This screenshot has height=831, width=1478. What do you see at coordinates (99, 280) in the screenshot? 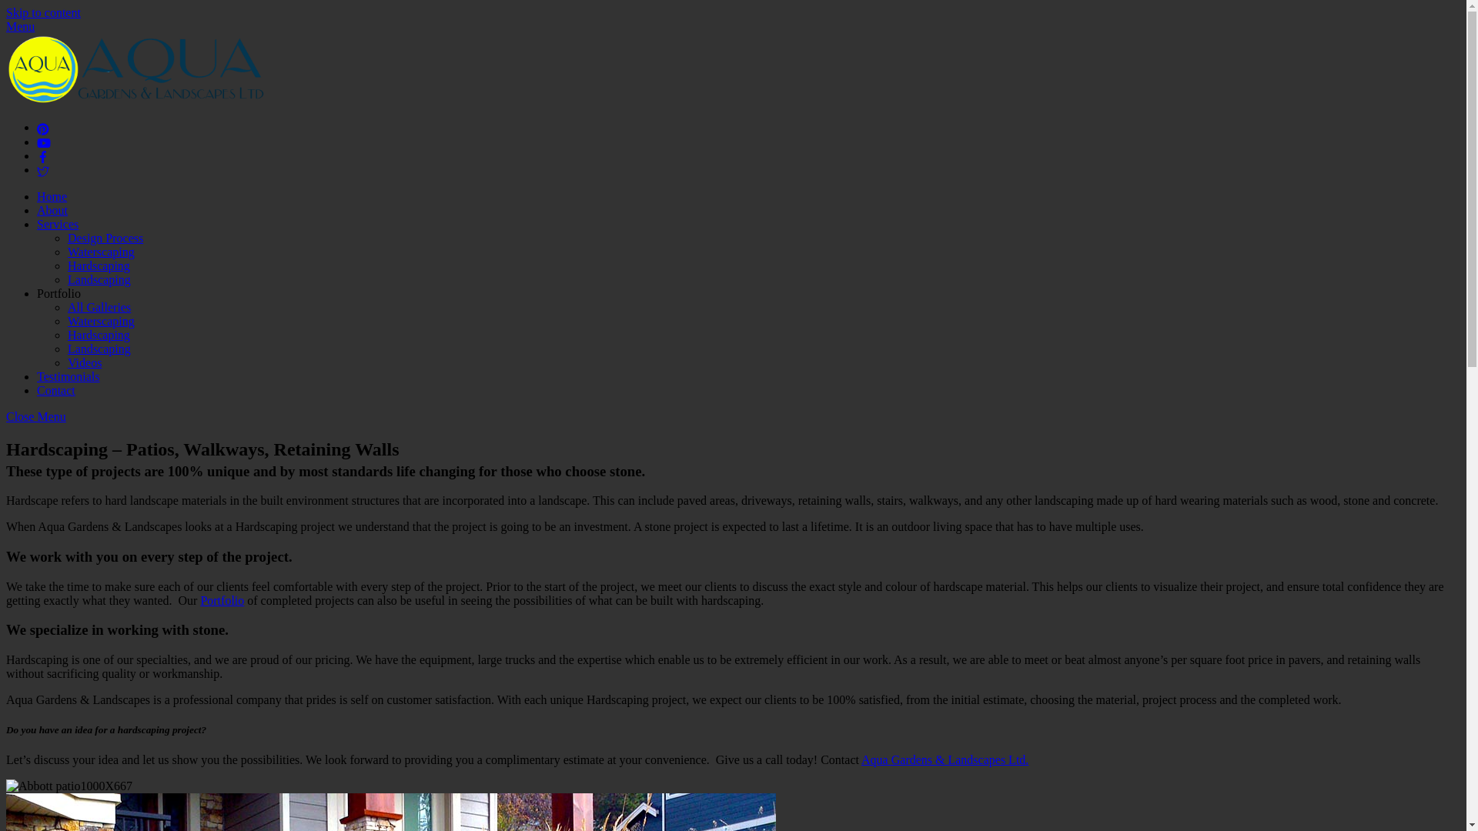
I see `Landscaping` at bounding box center [99, 280].